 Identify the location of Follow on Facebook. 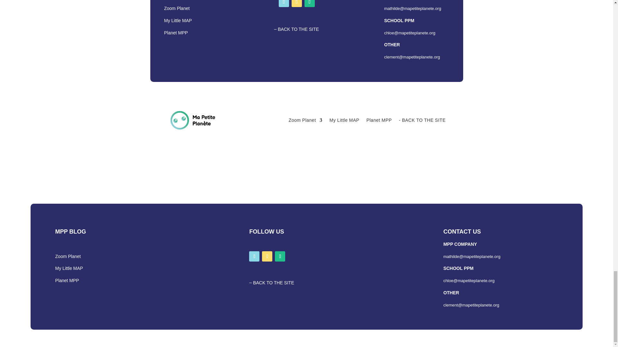
(284, 3).